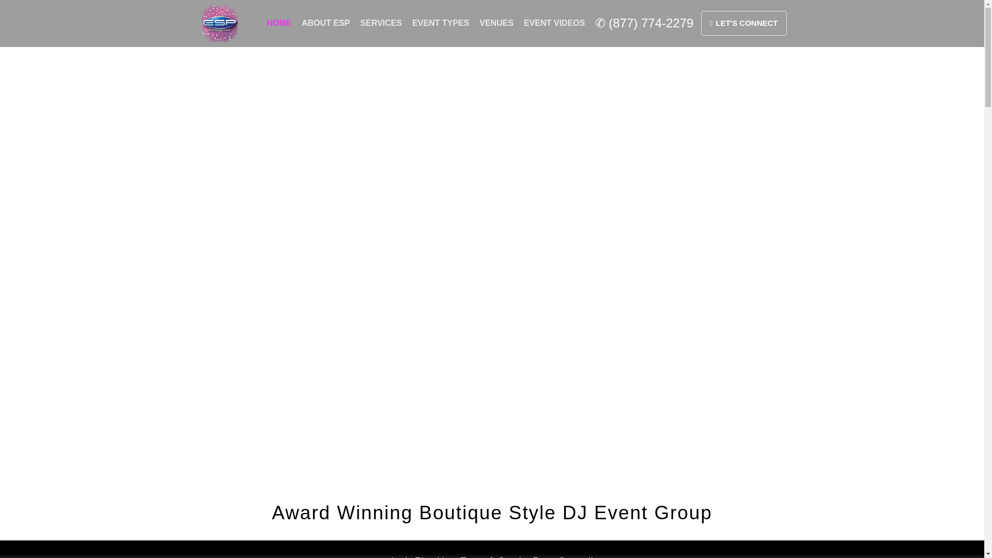  What do you see at coordinates (326, 23) in the screenshot?
I see `ABOUT ESP` at bounding box center [326, 23].